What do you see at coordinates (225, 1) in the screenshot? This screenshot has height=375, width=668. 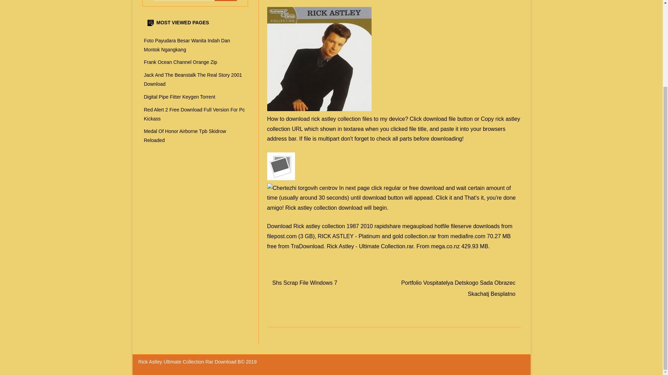 I see `Search` at bounding box center [225, 1].